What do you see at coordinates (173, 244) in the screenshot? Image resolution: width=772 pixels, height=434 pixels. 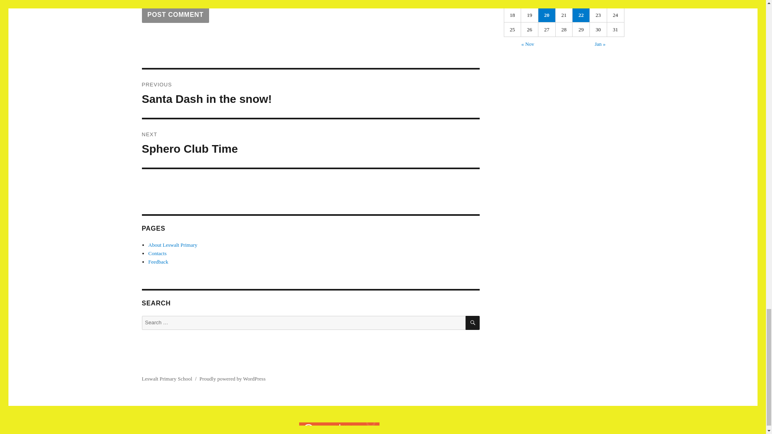 I see `About Leswalt Primary` at bounding box center [173, 244].